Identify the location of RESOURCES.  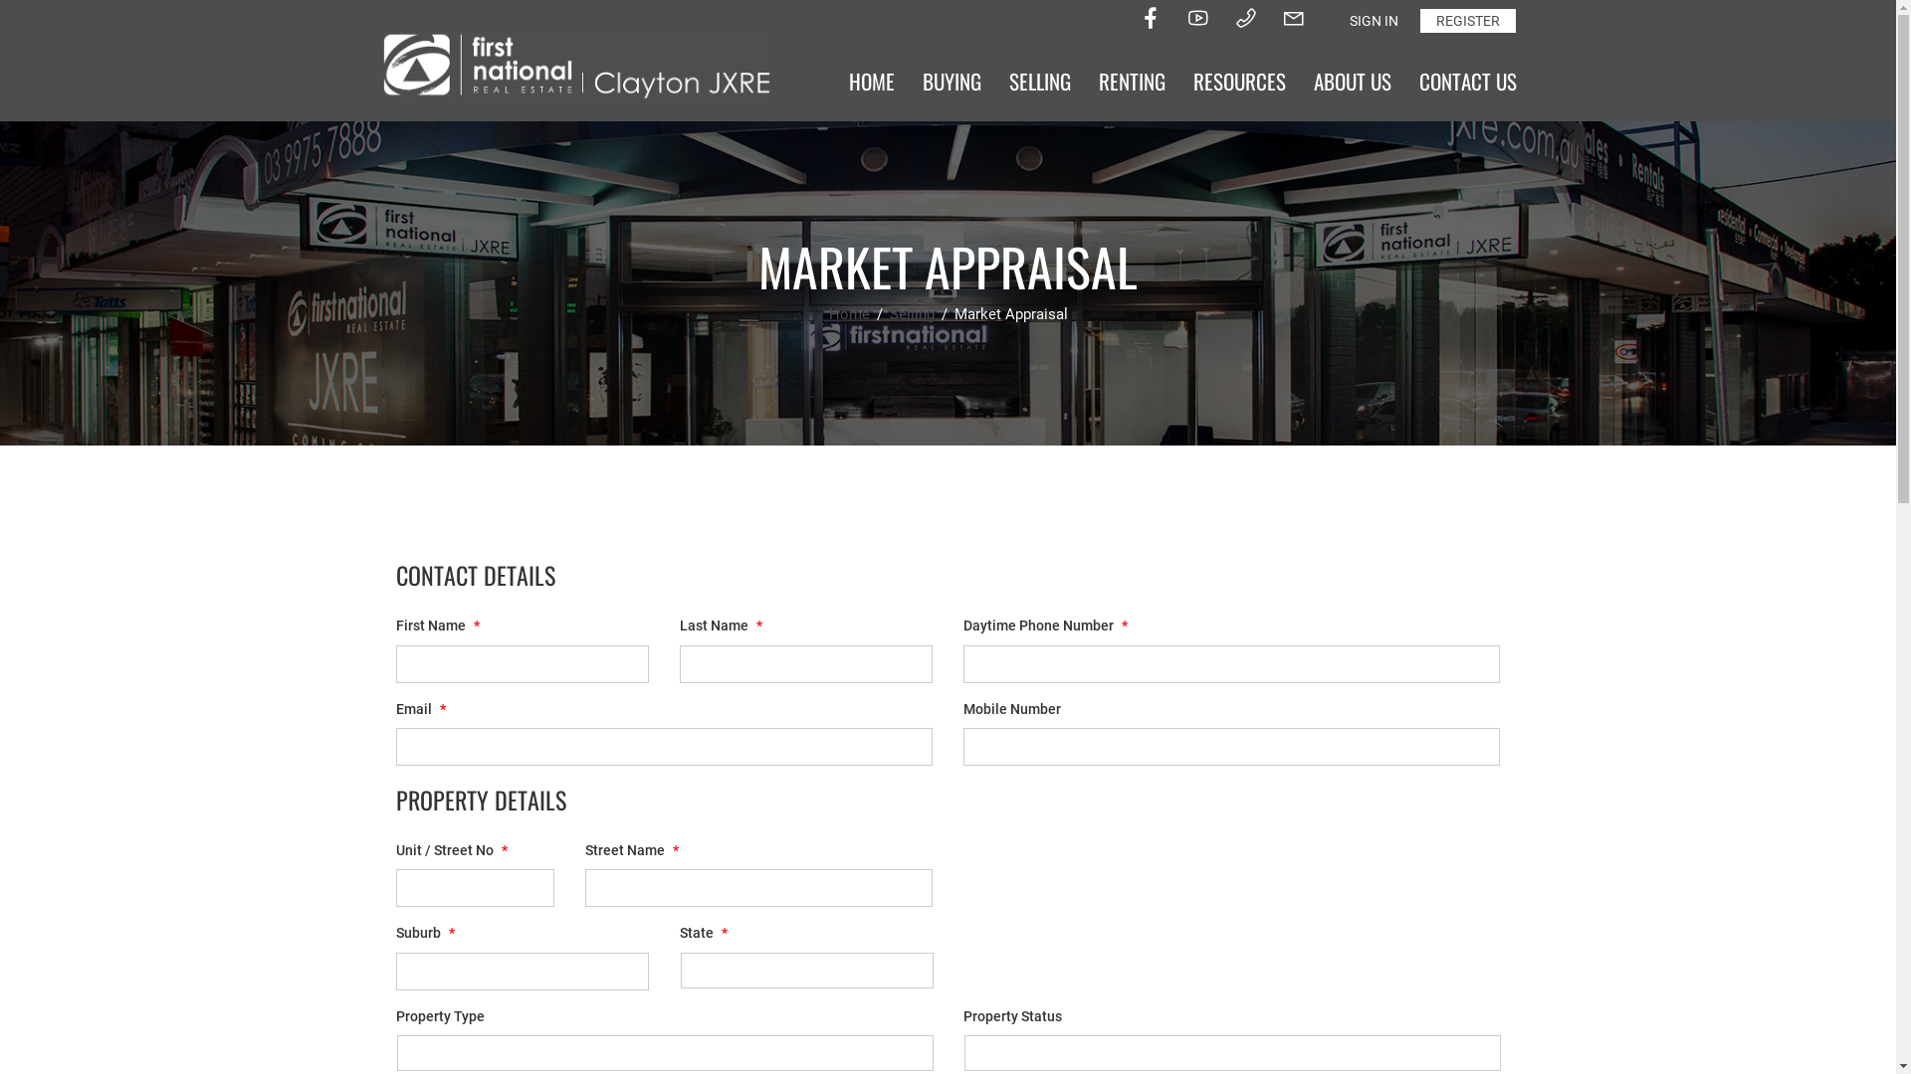
(1238, 82).